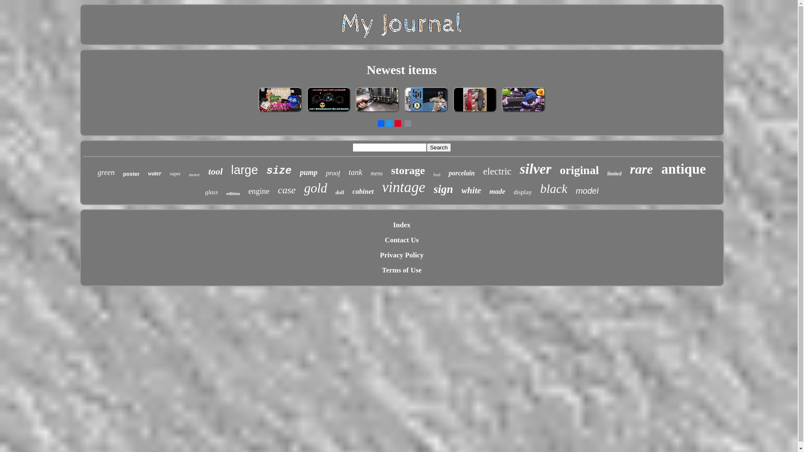  What do you see at coordinates (683, 169) in the screenshot?
I see `antique` at bounding box center [683, 169].